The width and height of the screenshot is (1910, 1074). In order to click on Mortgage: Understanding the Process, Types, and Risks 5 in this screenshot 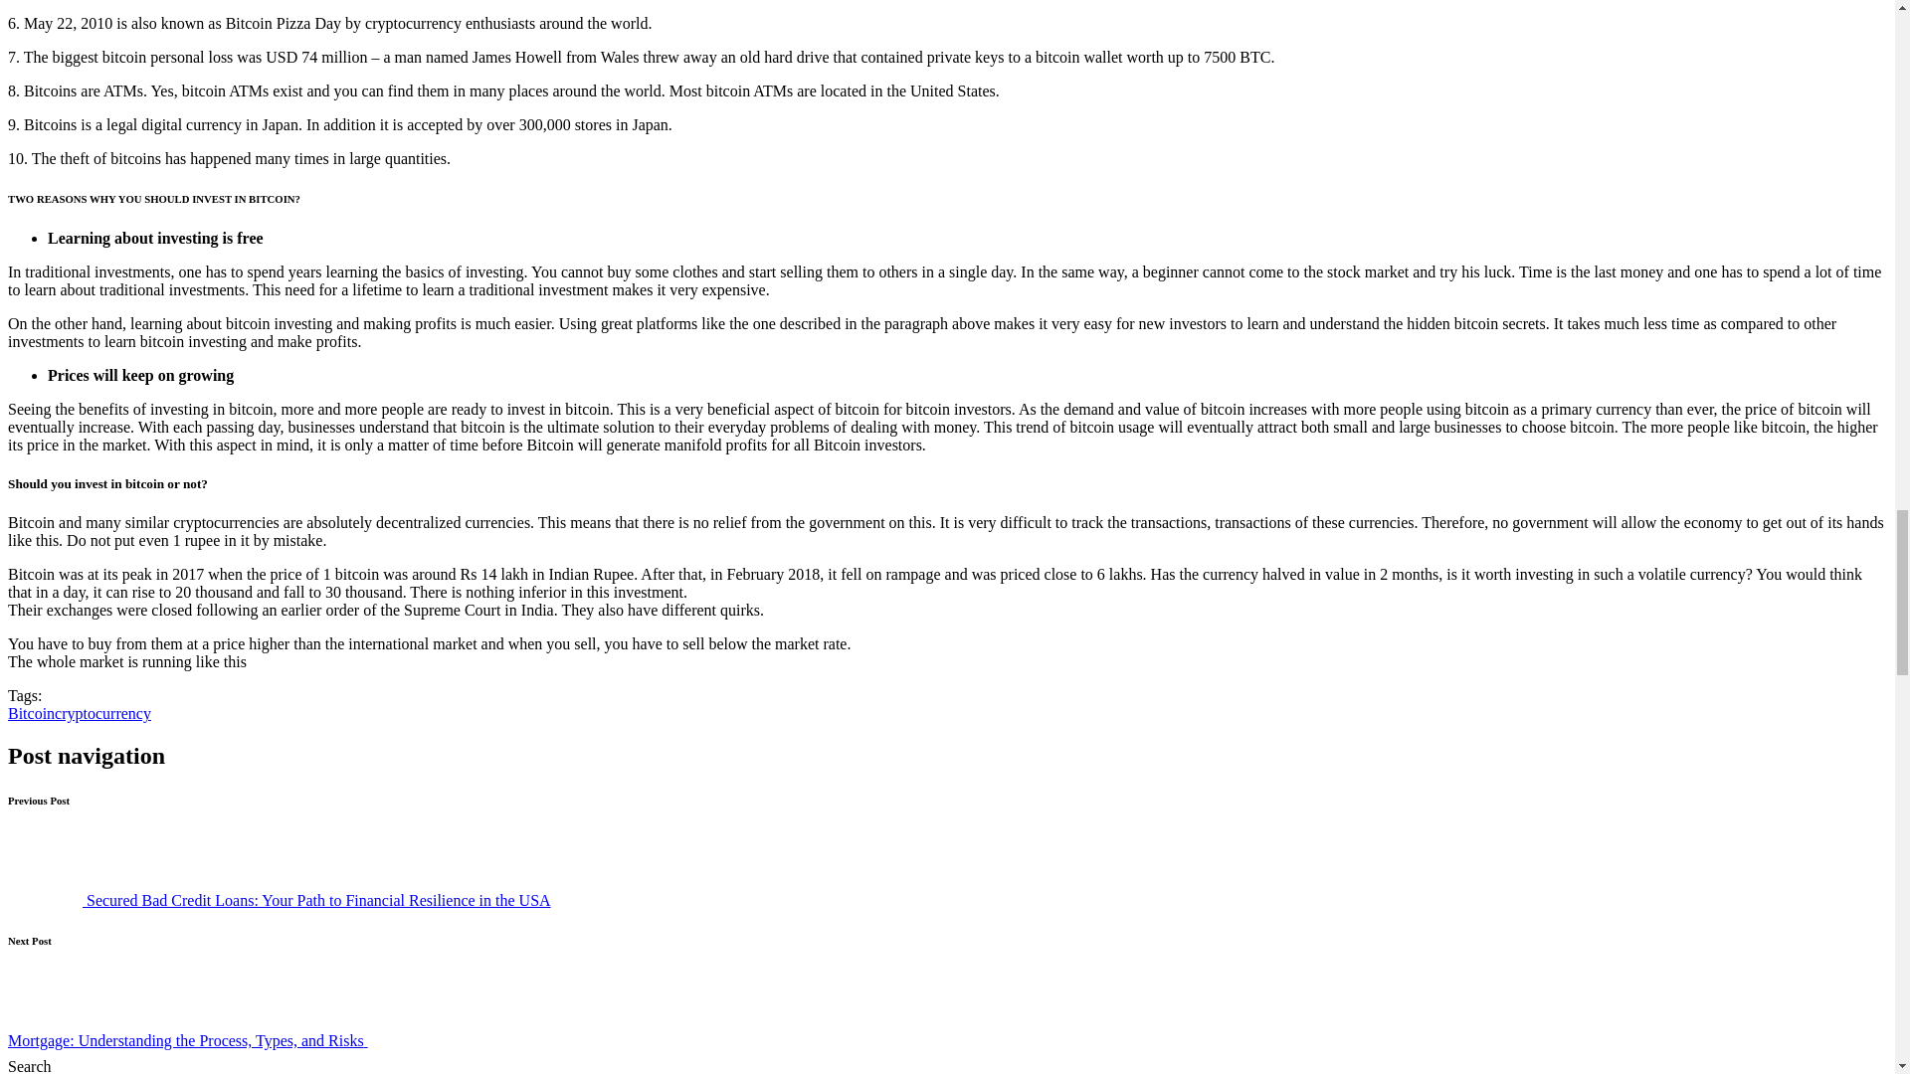, I will do `click(406, 1008)`.